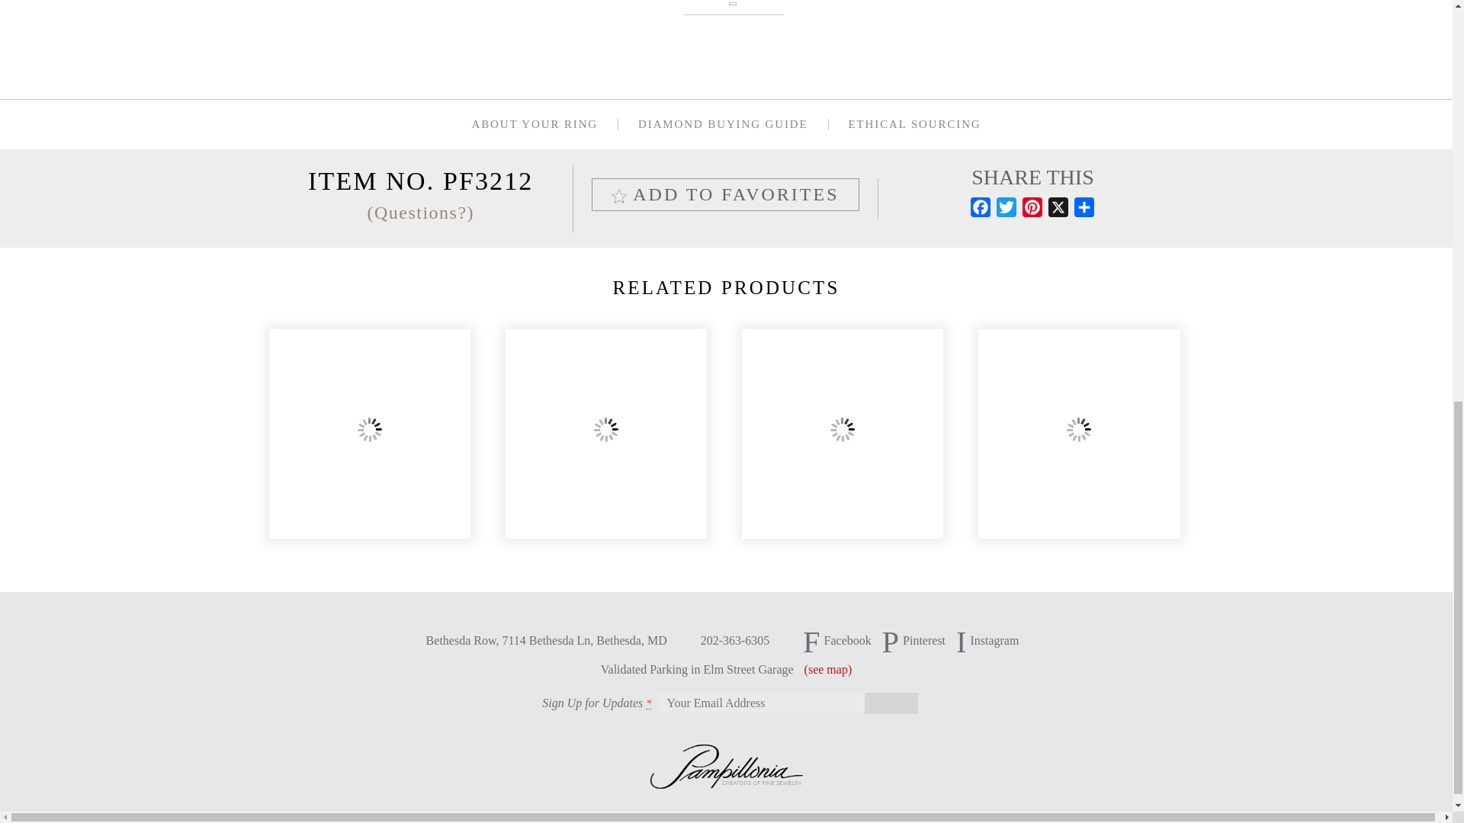 The width and height of the screenshot is (1464, 823). Describe the element at coordinates (1032, 210) in the screenshot. I see `Pinterest` at that location.